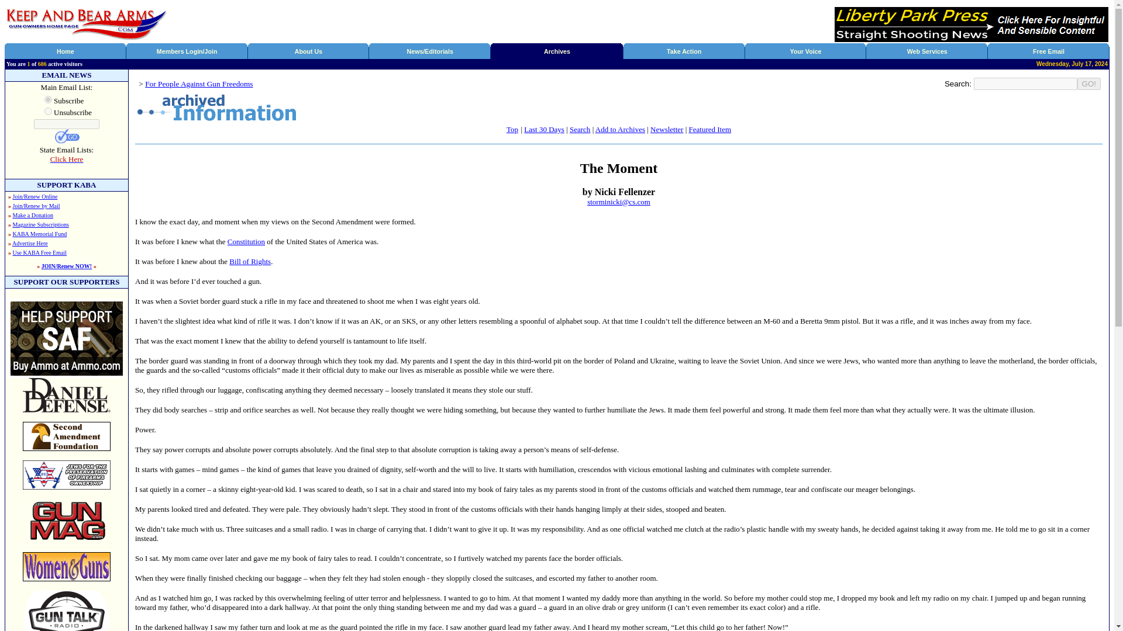 The width and height of the screenshot is (1123, 631). What do you see at coordinates (308, 51) in the screenshot?
I see `About Us` at bounding box center [308, 51].